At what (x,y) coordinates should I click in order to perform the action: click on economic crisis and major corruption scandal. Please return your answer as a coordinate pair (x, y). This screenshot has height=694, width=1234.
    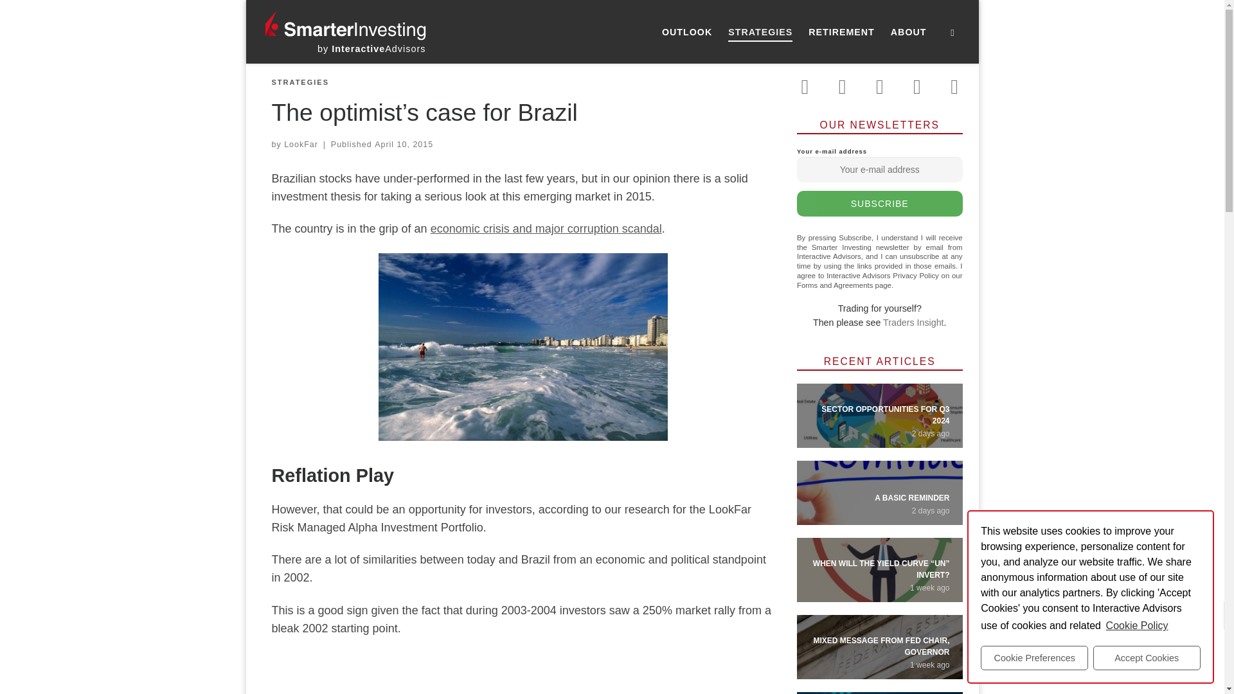
    Looking at the image, I should click on (546, 229).